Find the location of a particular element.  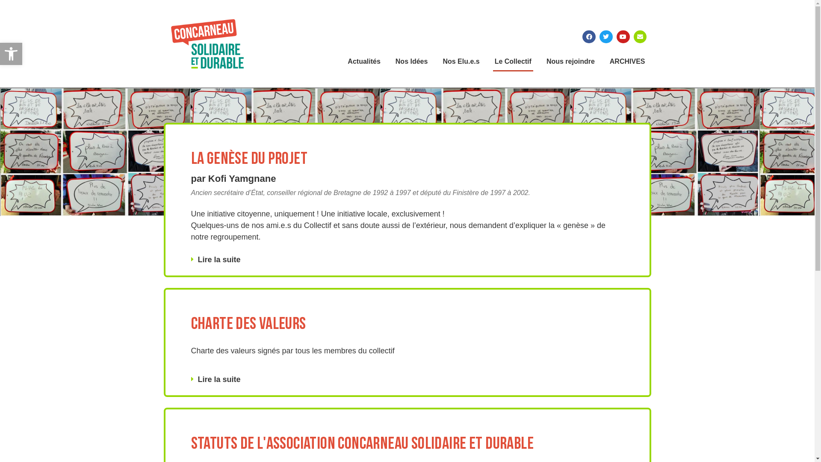

Lire la suite is located at coordinates (219, 379).